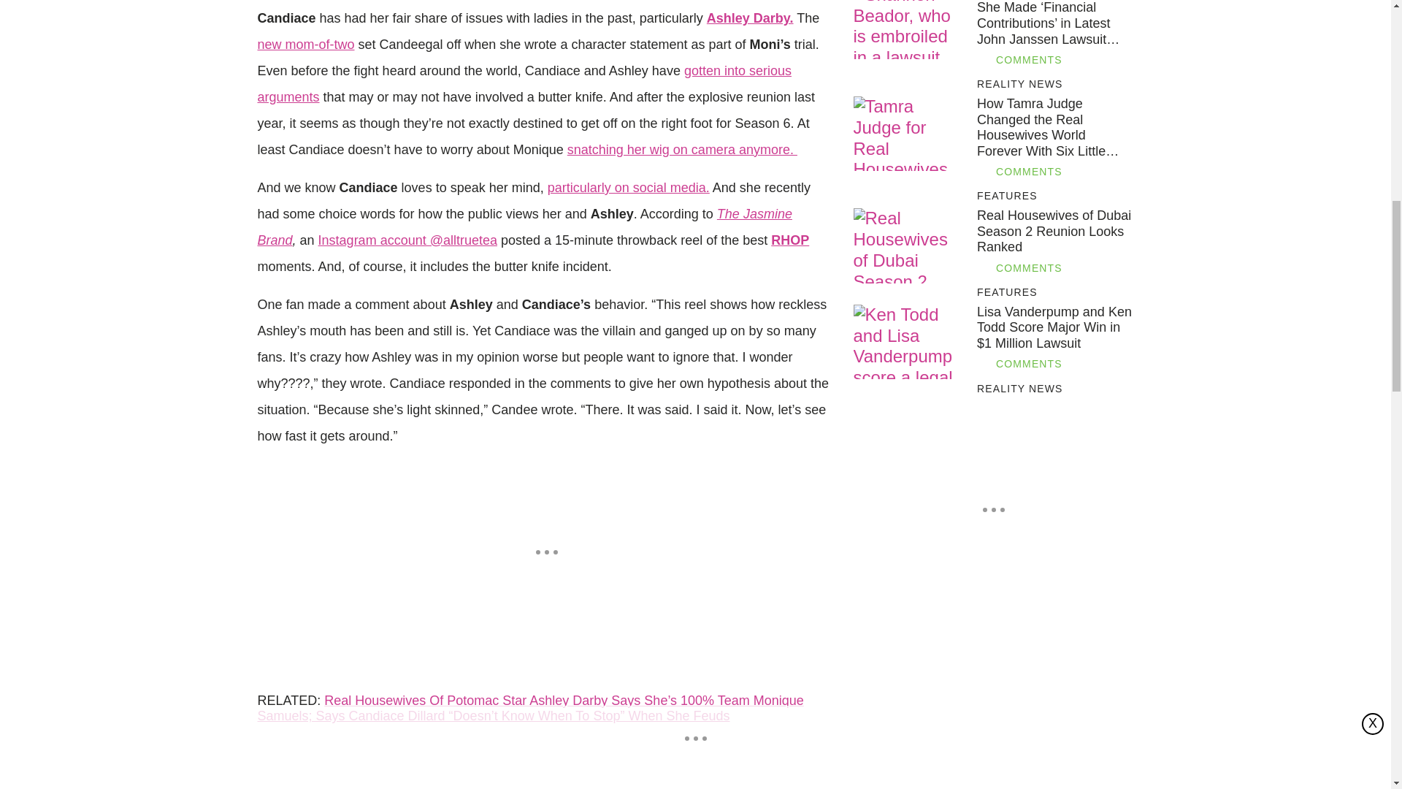  Describe the element at coordinates (628, 187) in the screenshot. I see `particularly on social media.` at that location.